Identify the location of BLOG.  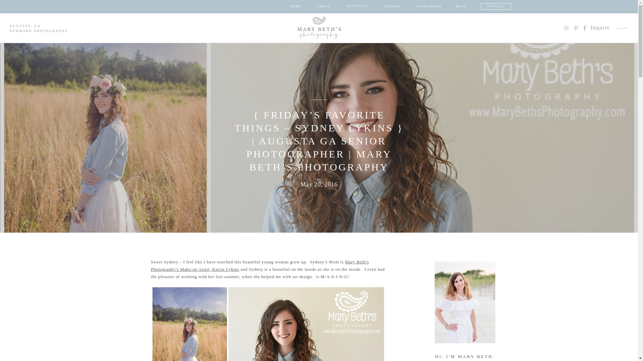
(461, 7).